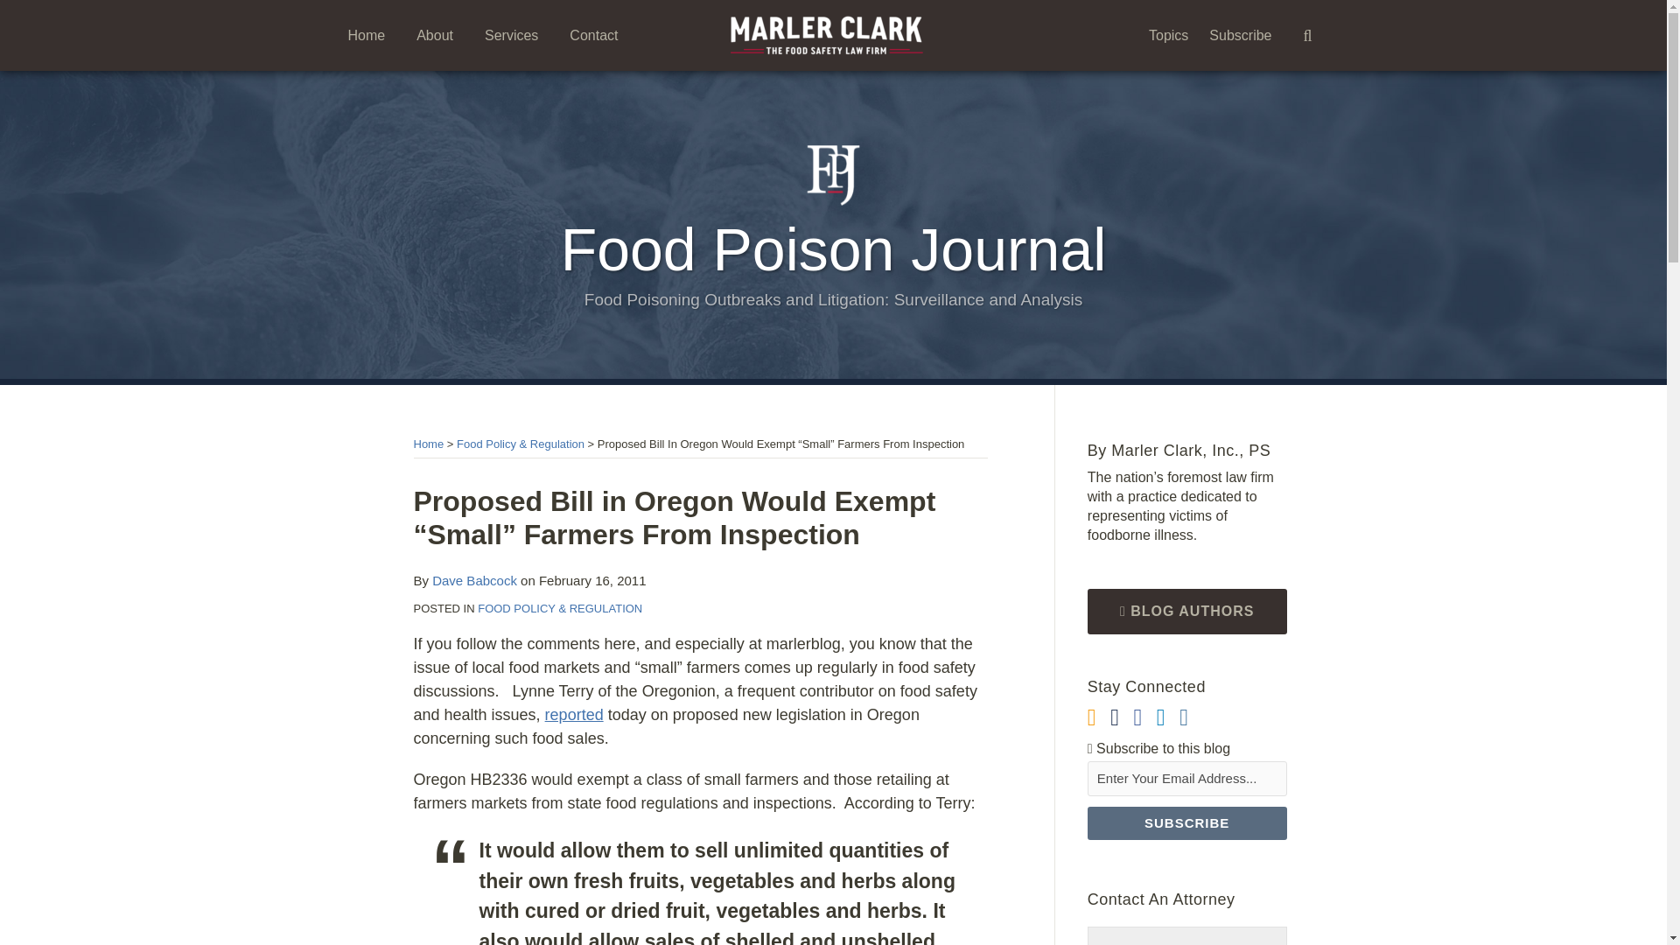 The image size is (1680, 945). Describe the element at coordinates (574, 714) in the screenshot. I see `reported` at that location.